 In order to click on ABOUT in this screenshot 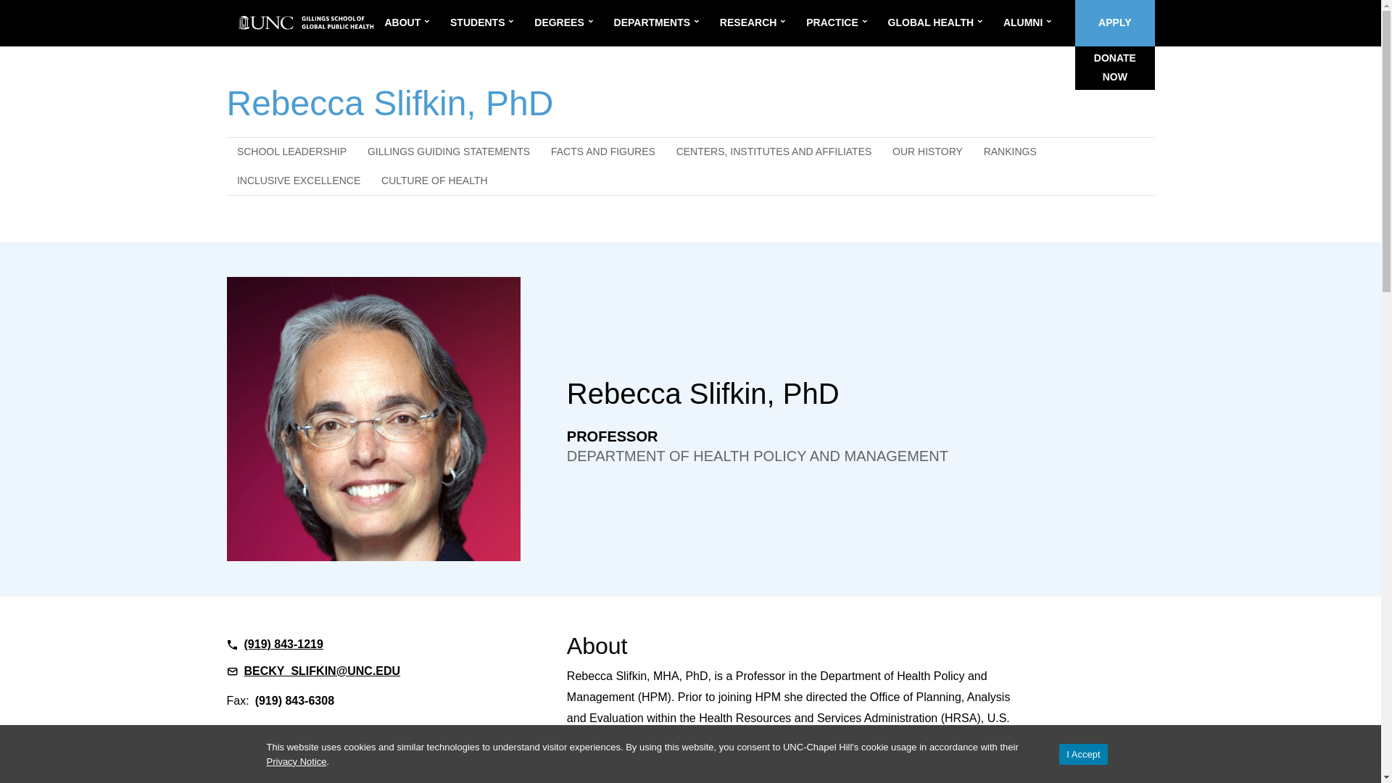, I will do `click(399, 22)`.